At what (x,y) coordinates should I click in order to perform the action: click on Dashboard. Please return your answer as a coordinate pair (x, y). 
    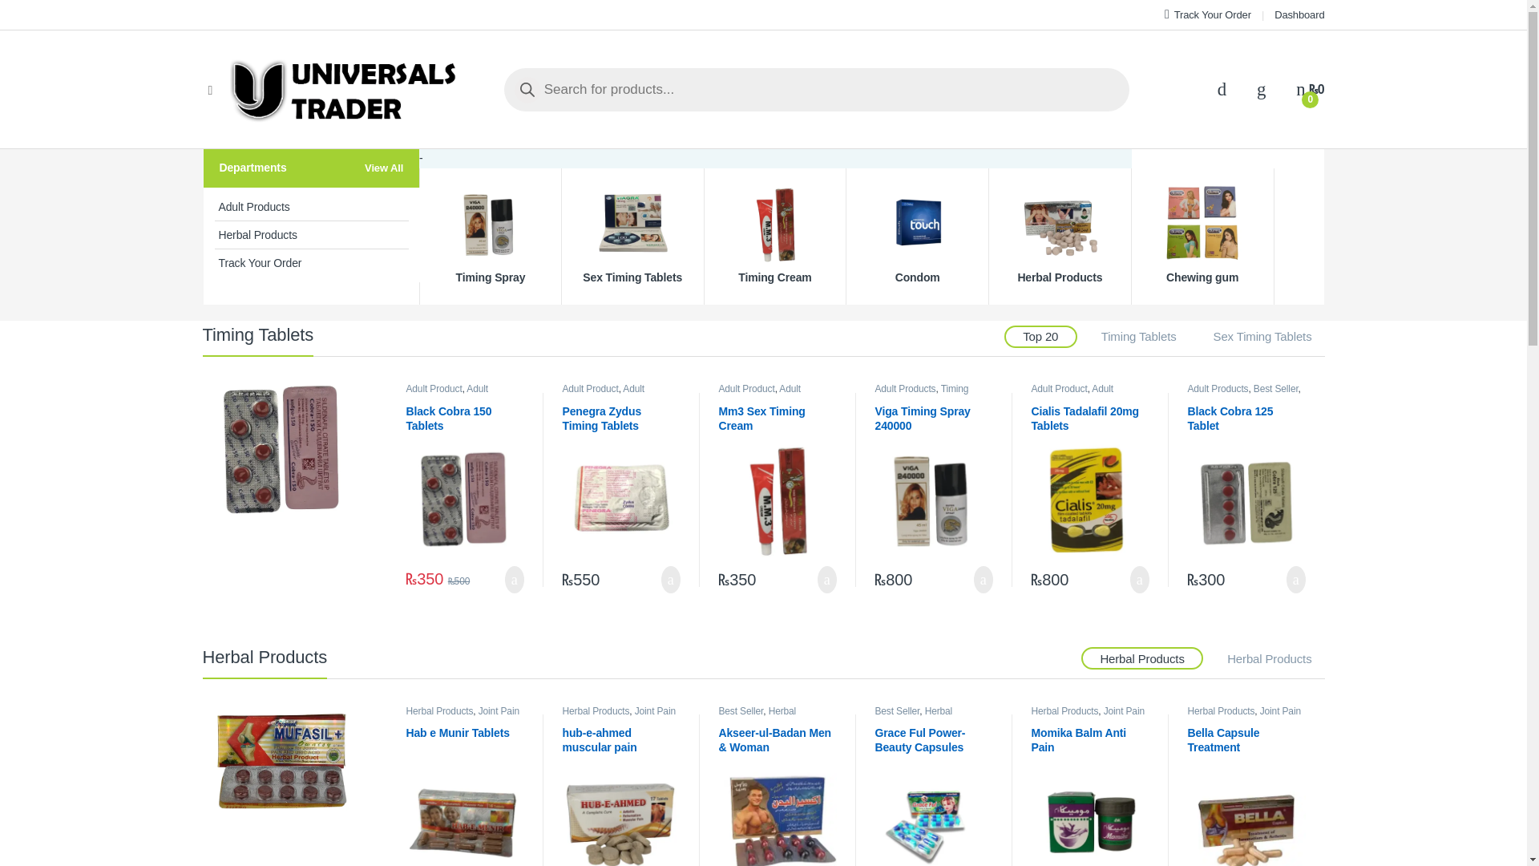
    Looking at the image, I should click on (1299, 14).